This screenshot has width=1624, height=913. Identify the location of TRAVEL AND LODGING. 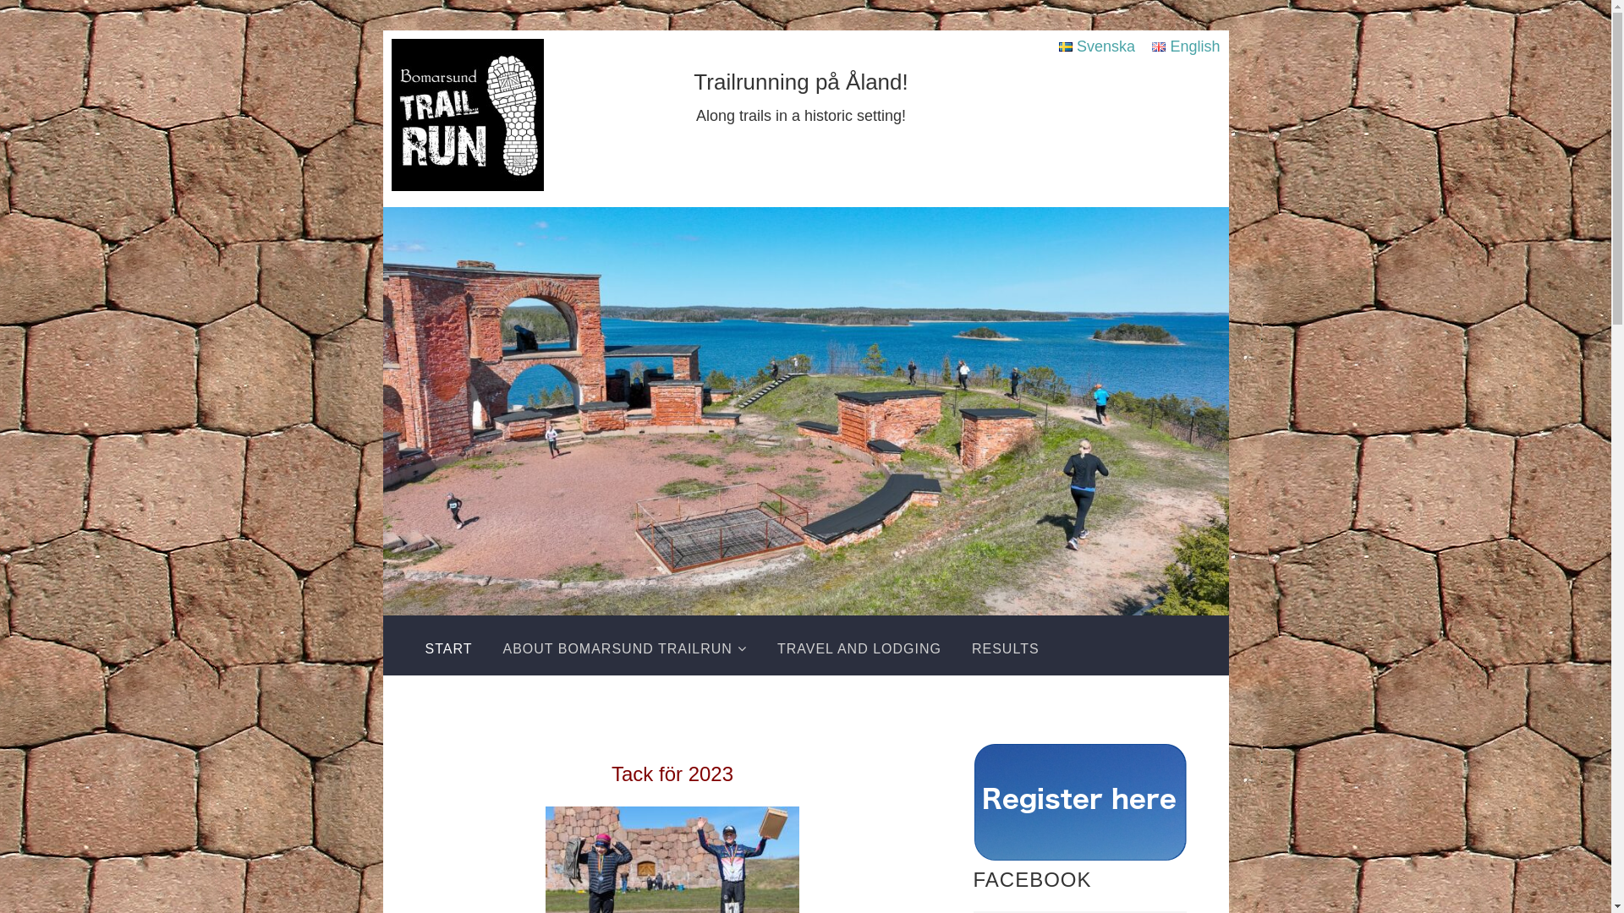
(859, 649).